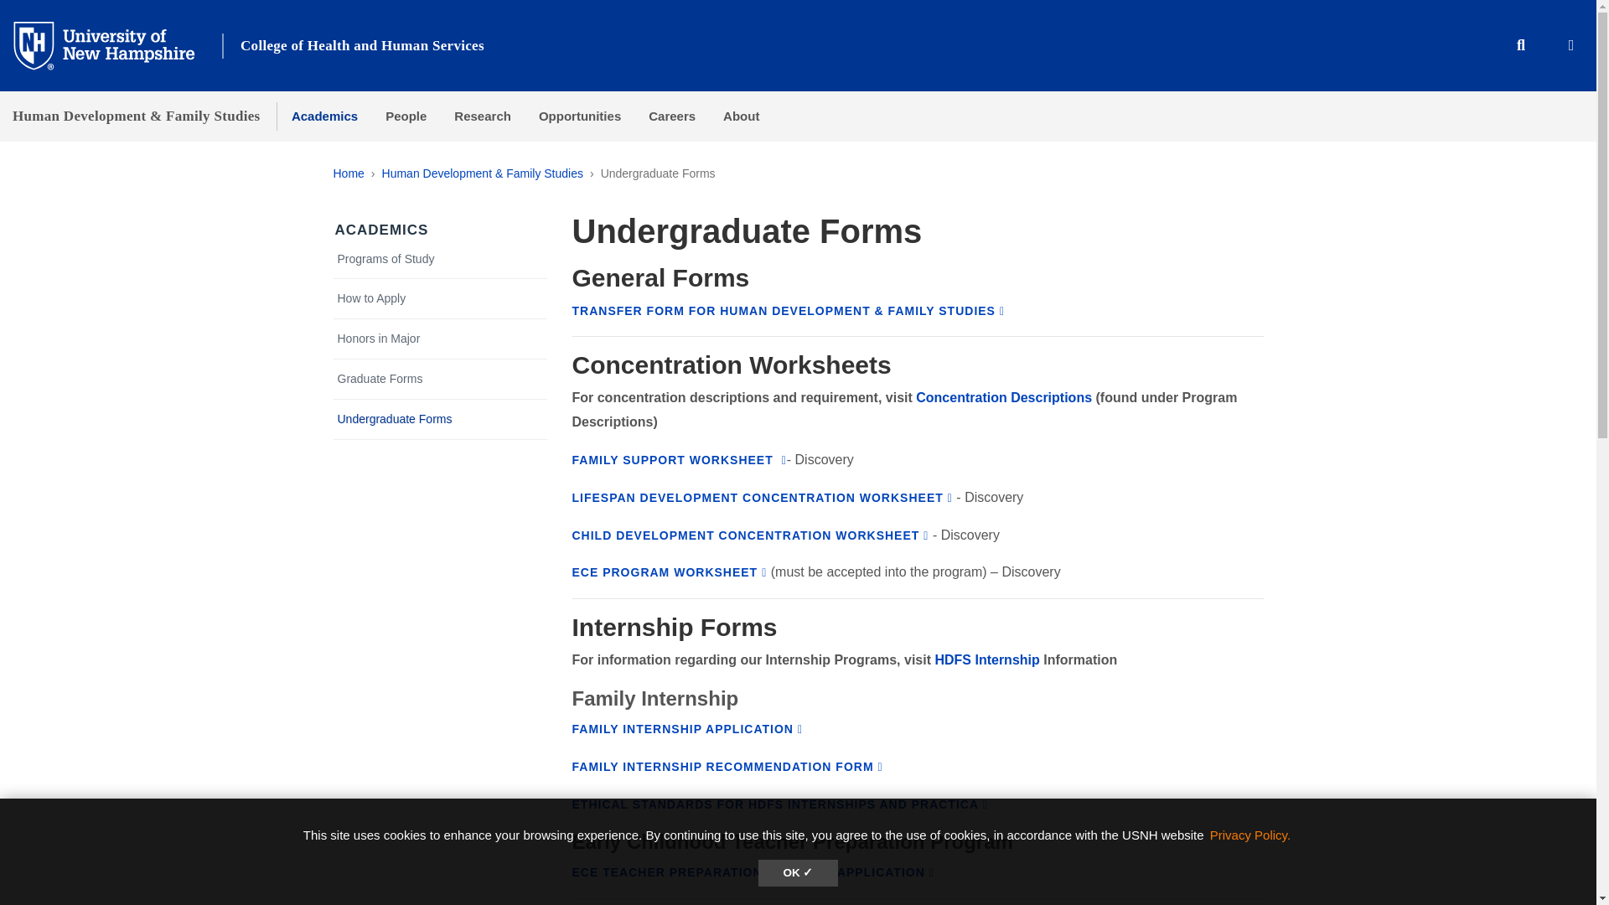 The height and width of the screenshot is (905, 1609). Describe the element at coordinates (382, 230) in the screenshot. I see `ACADEMICS` at that location.